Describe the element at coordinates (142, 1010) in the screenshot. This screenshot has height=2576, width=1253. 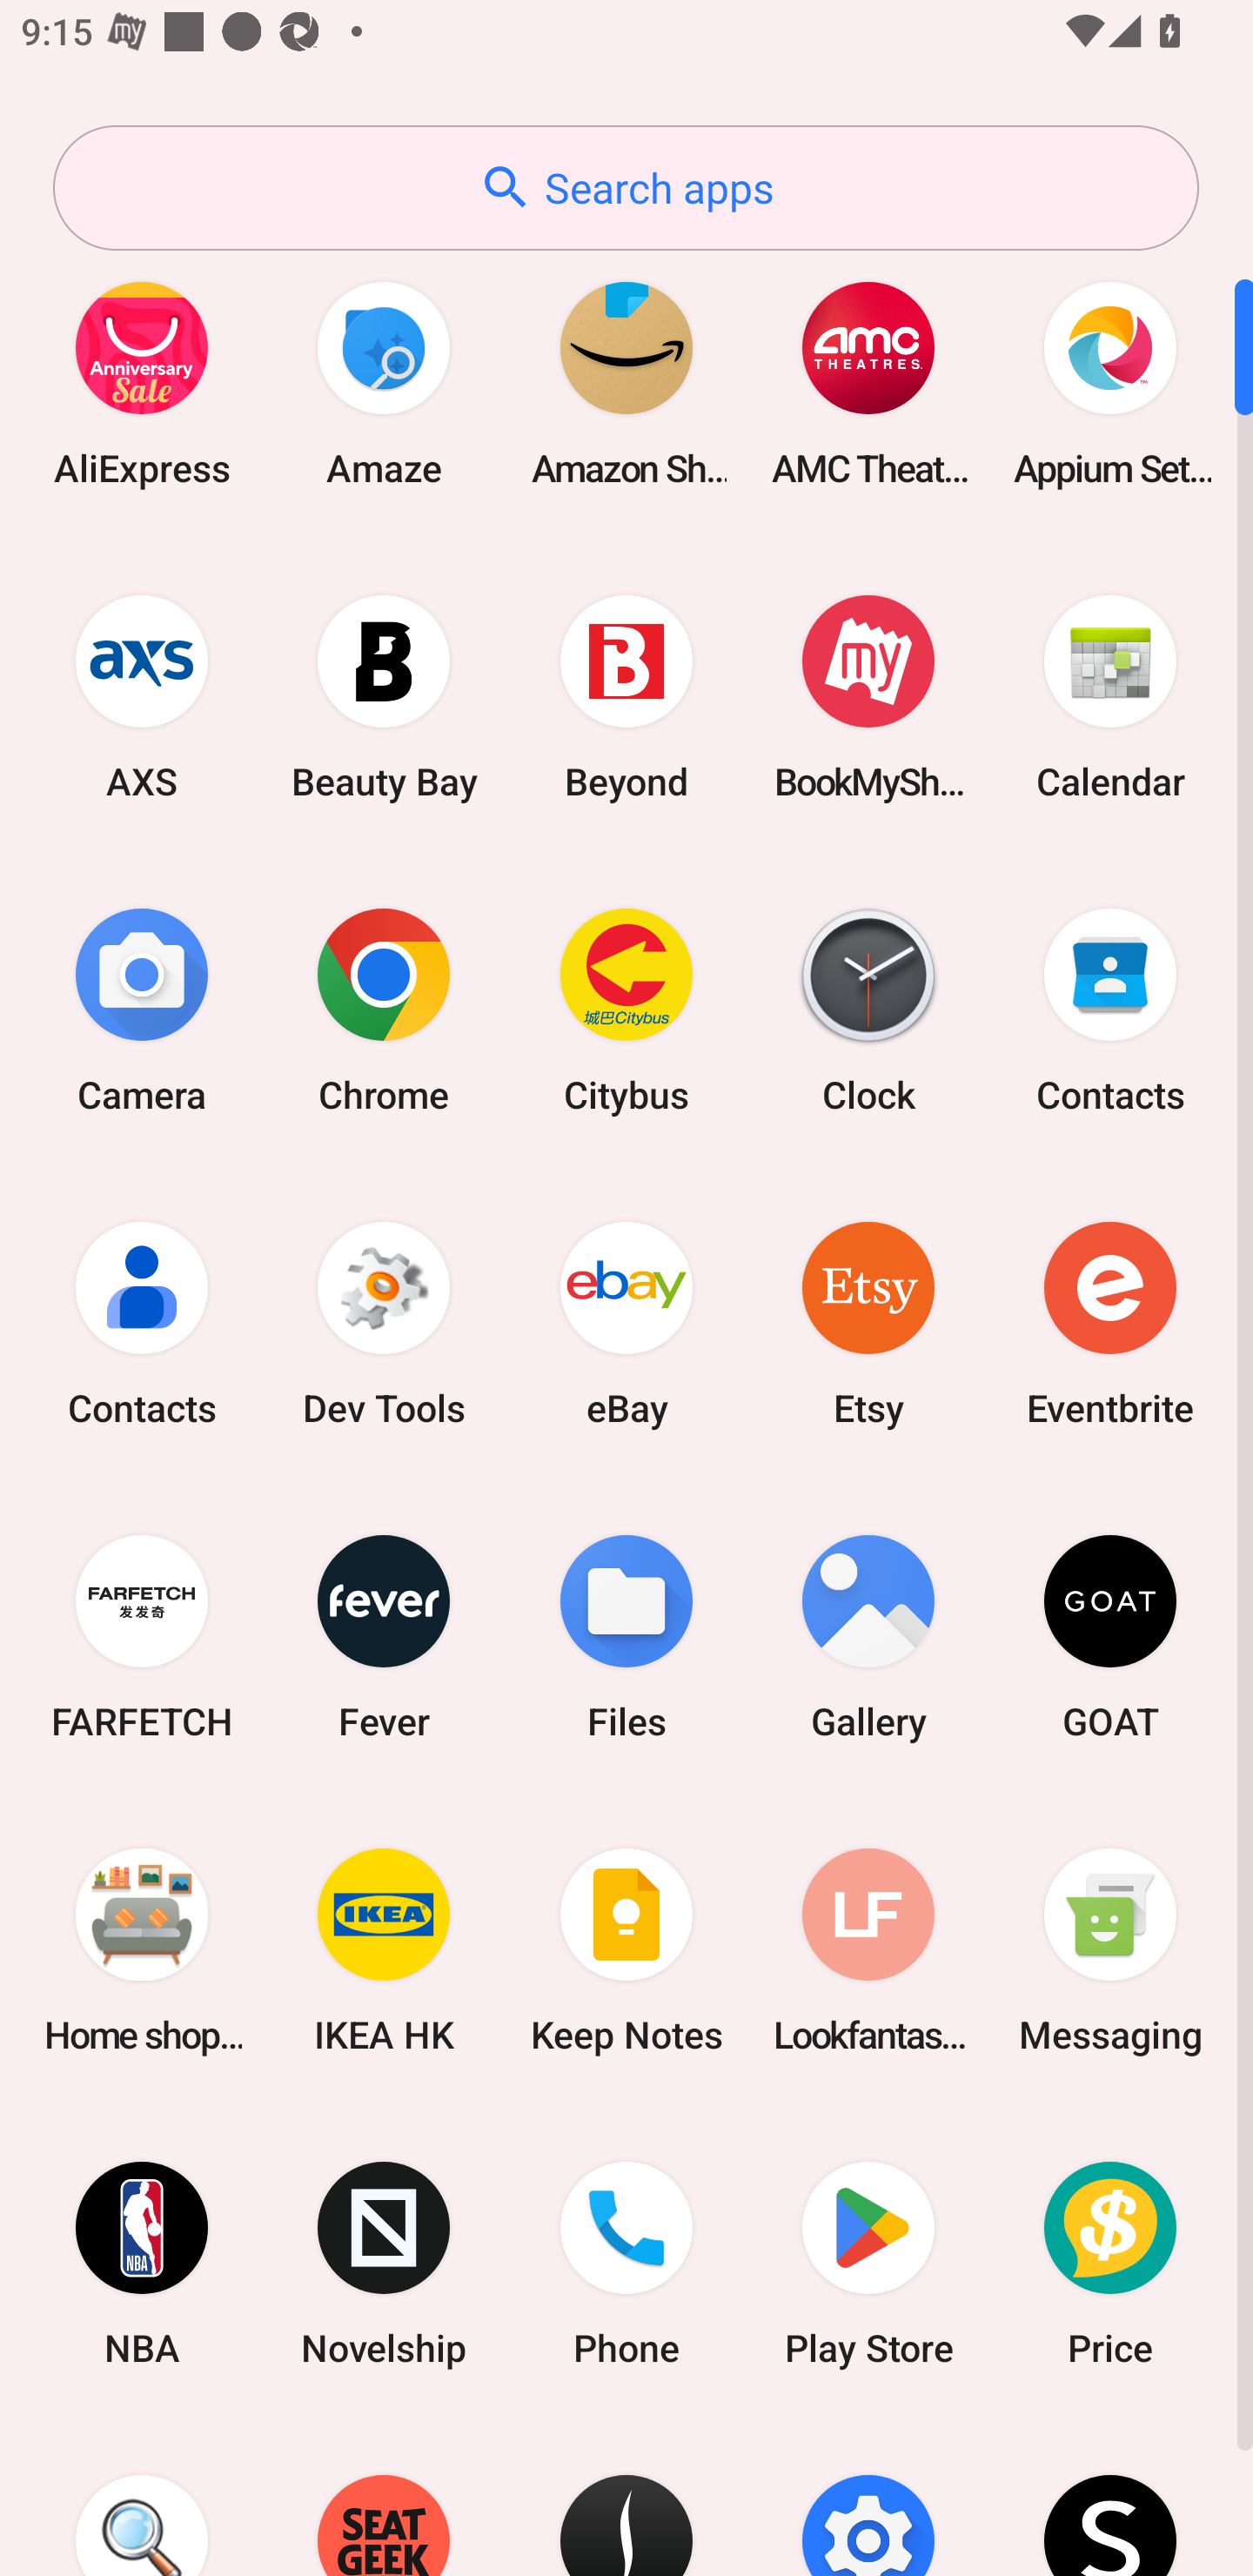
I see `Camera` at that location.